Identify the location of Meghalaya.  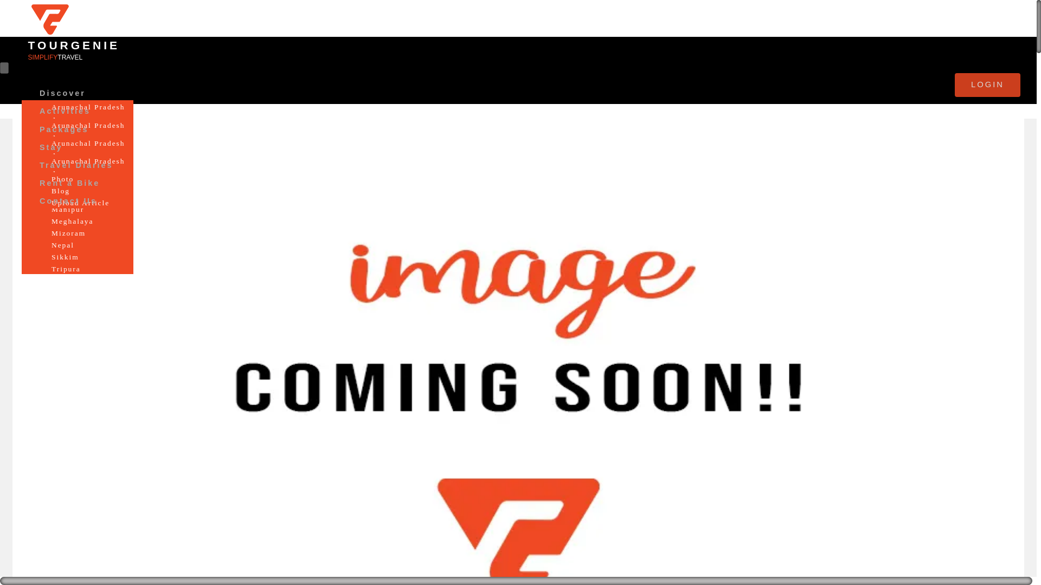
(73, 167).